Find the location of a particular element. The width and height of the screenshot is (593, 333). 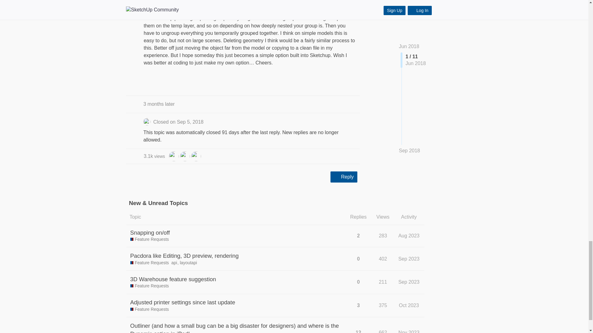

DaveR is located at coordinates (196, 157).